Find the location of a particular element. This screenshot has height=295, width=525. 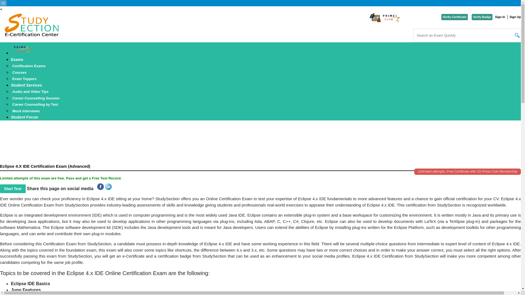

Exam Toppers is located at coordinates (24, 79).